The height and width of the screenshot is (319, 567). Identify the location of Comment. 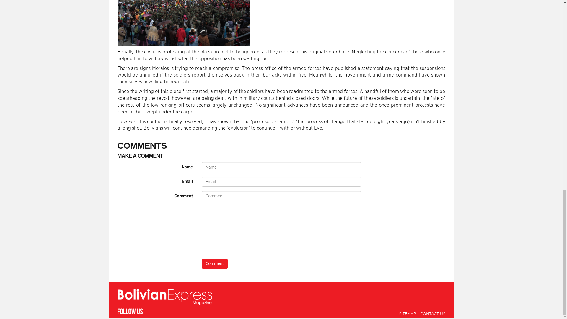
(214, 263).